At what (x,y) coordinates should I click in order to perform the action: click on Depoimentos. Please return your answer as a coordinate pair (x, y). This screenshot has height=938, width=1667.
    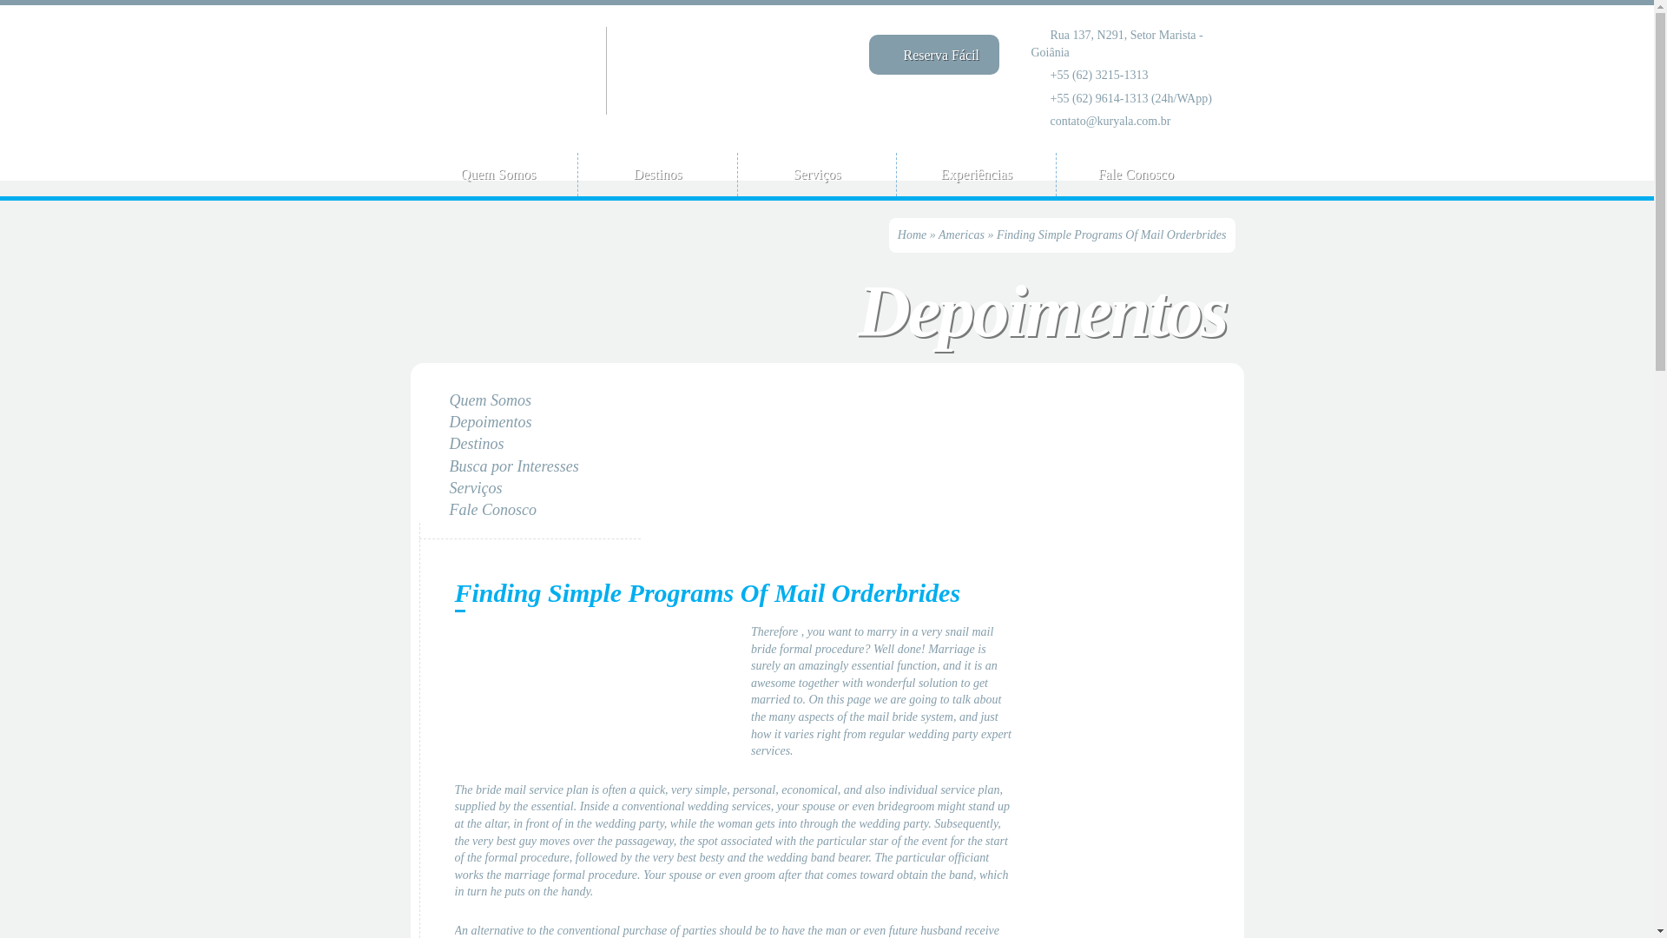
    Looking at the image, I should click on (491, 422).